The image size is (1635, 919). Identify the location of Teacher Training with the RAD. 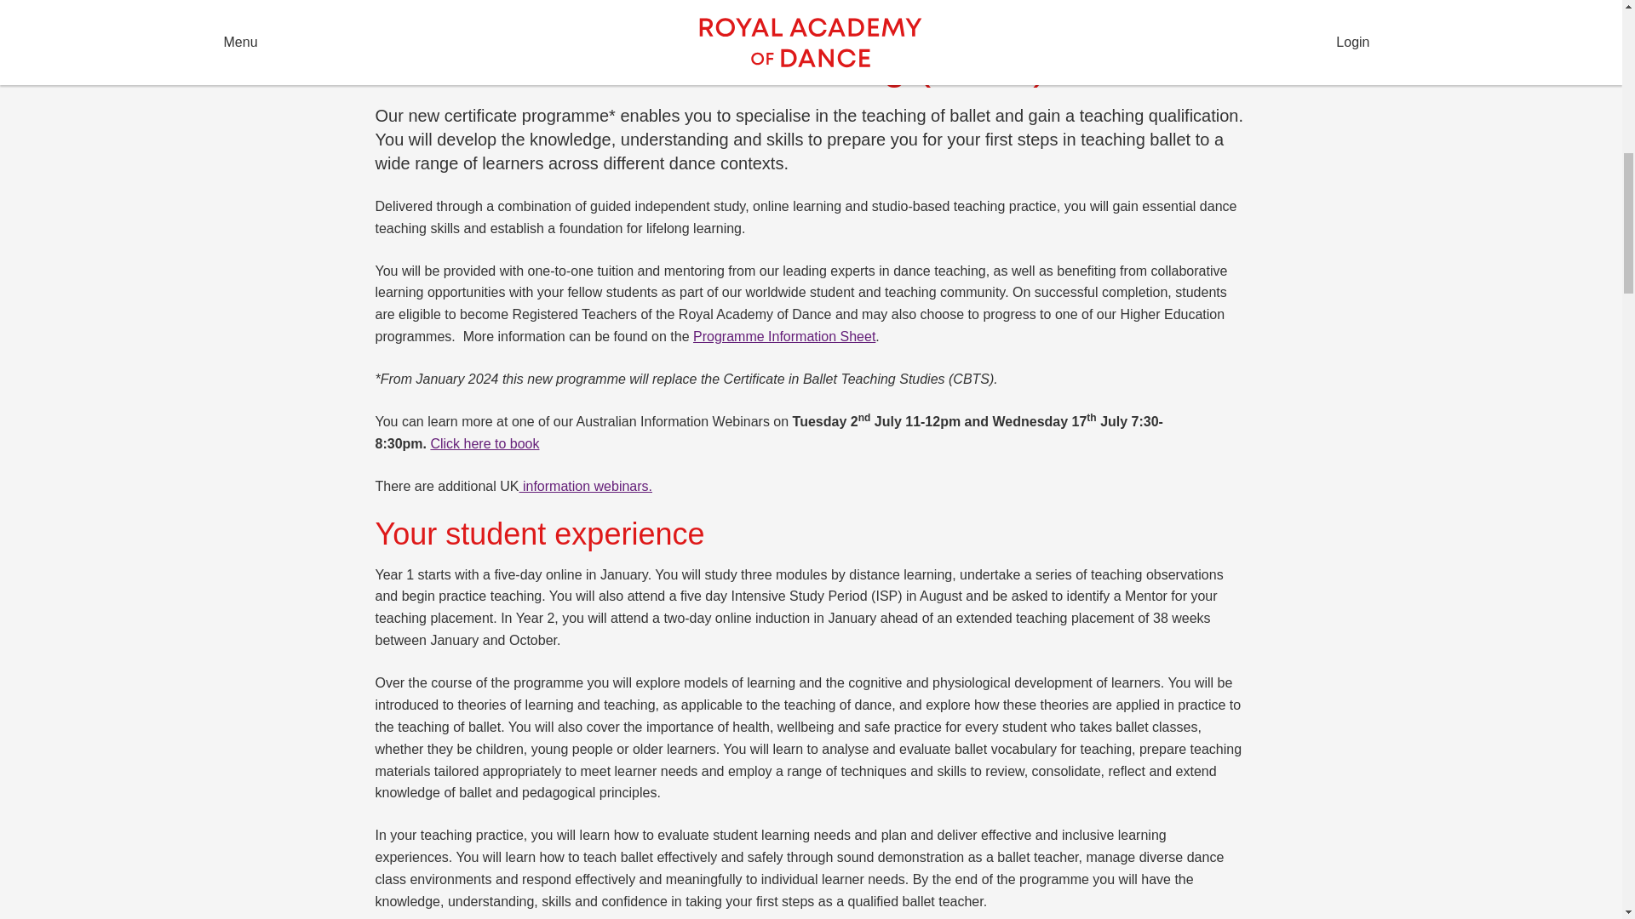
(526, 12).